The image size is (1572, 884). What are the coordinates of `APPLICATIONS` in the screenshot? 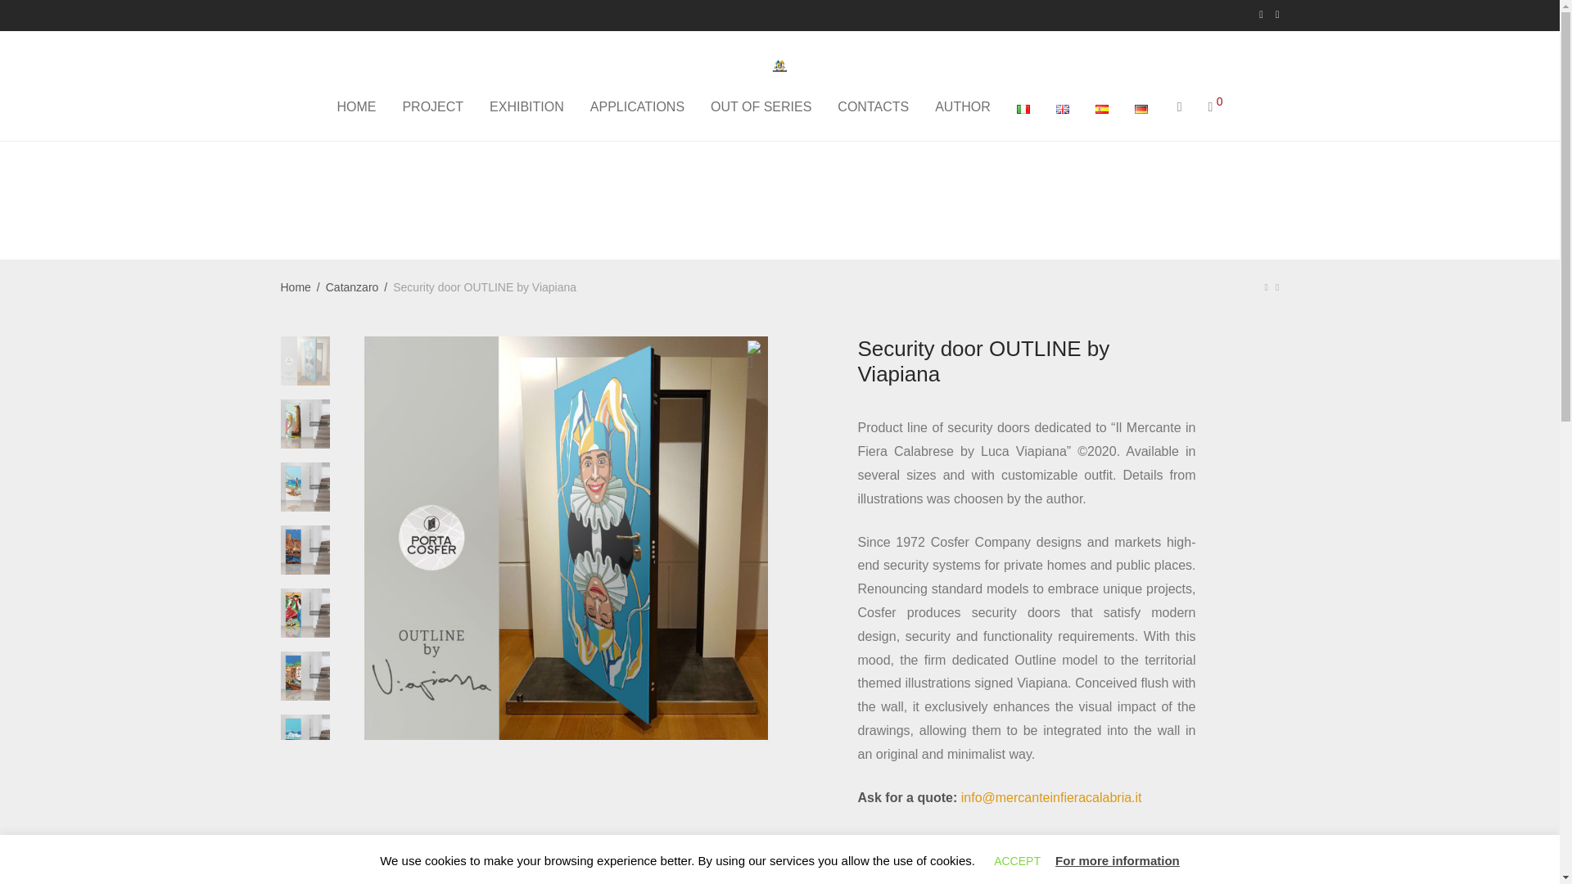 It's located at (637, 106).